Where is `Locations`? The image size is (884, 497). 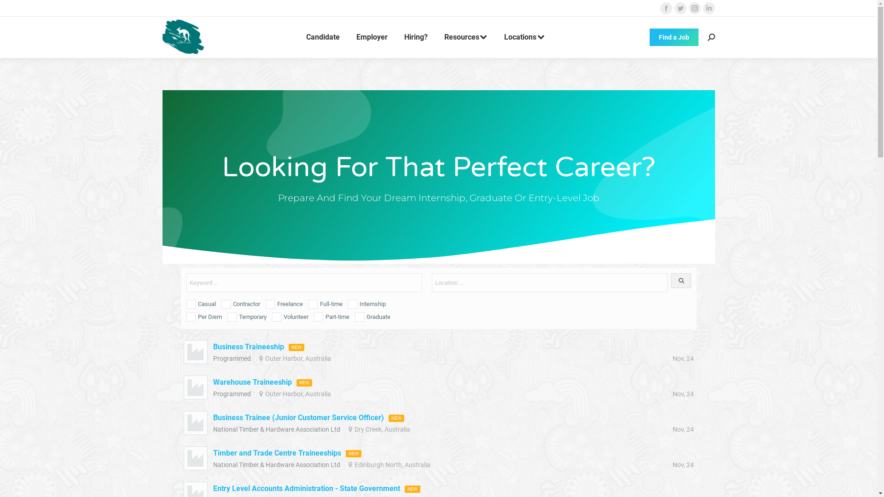 Locations is located at coordinates (525, 37).